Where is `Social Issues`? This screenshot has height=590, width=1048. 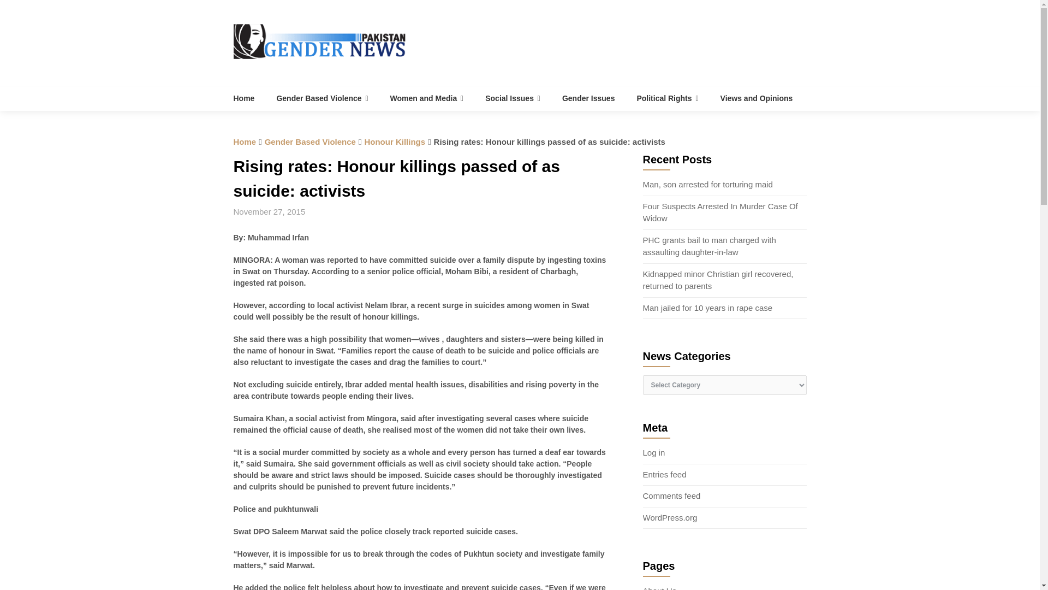 Social Issues is located at coordinates (513, 98).